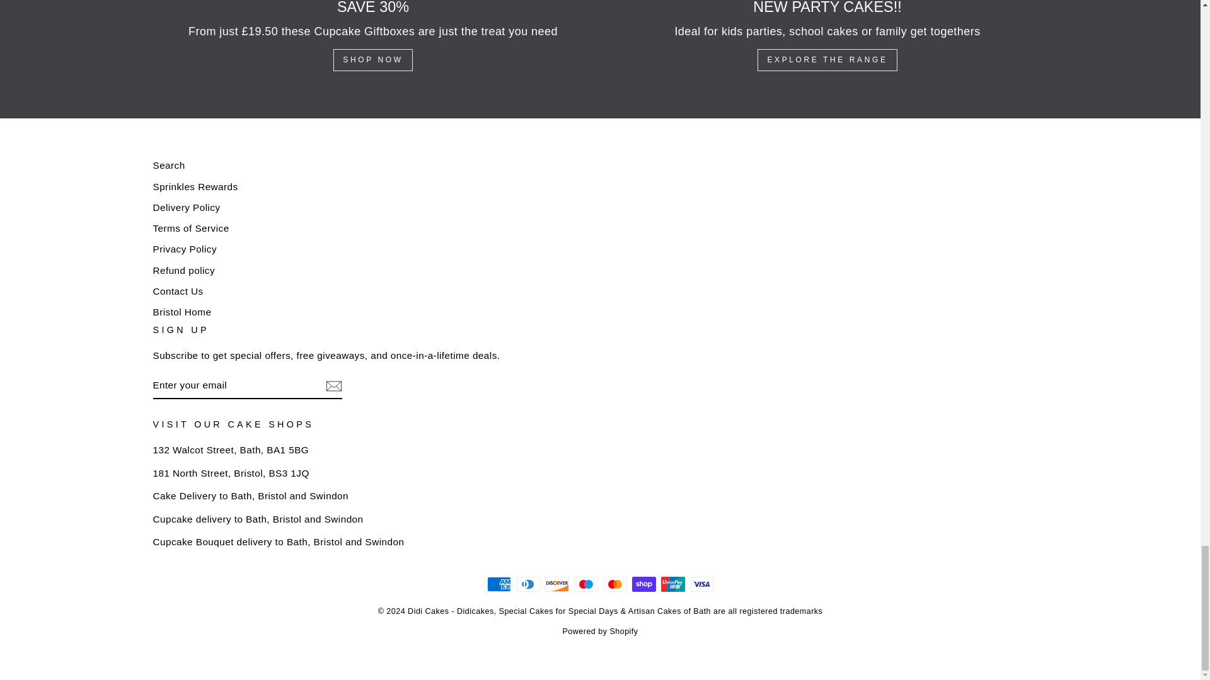 The height and width of the screenshot is (680, 1210). Describe the element at coordinates (527, 584) in the screenshot. I see `Diners Club` at that location.